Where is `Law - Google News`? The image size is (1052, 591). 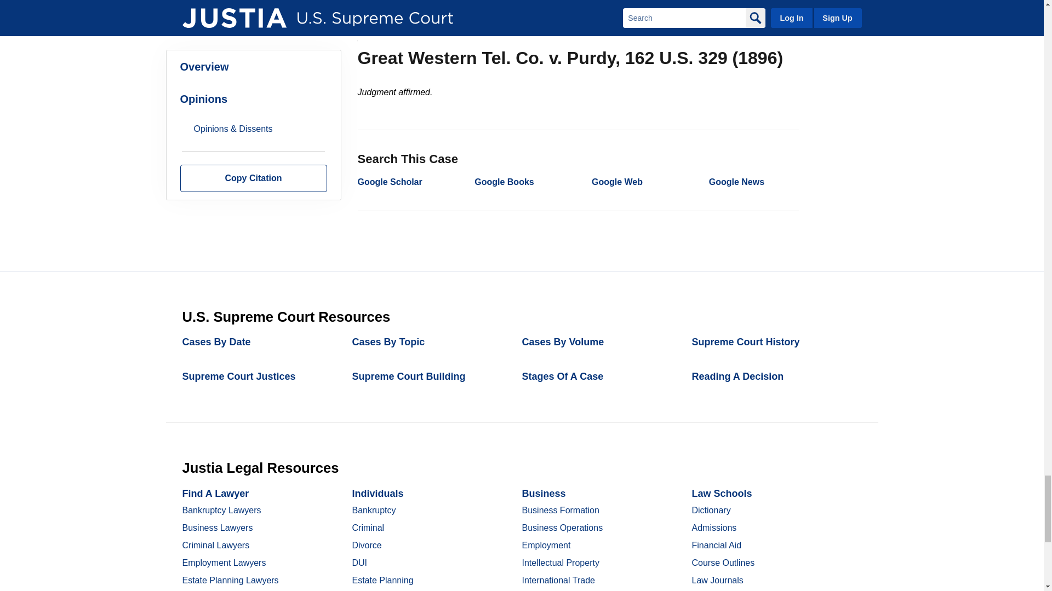 Law - Google News is located at coordinates (736, 182).